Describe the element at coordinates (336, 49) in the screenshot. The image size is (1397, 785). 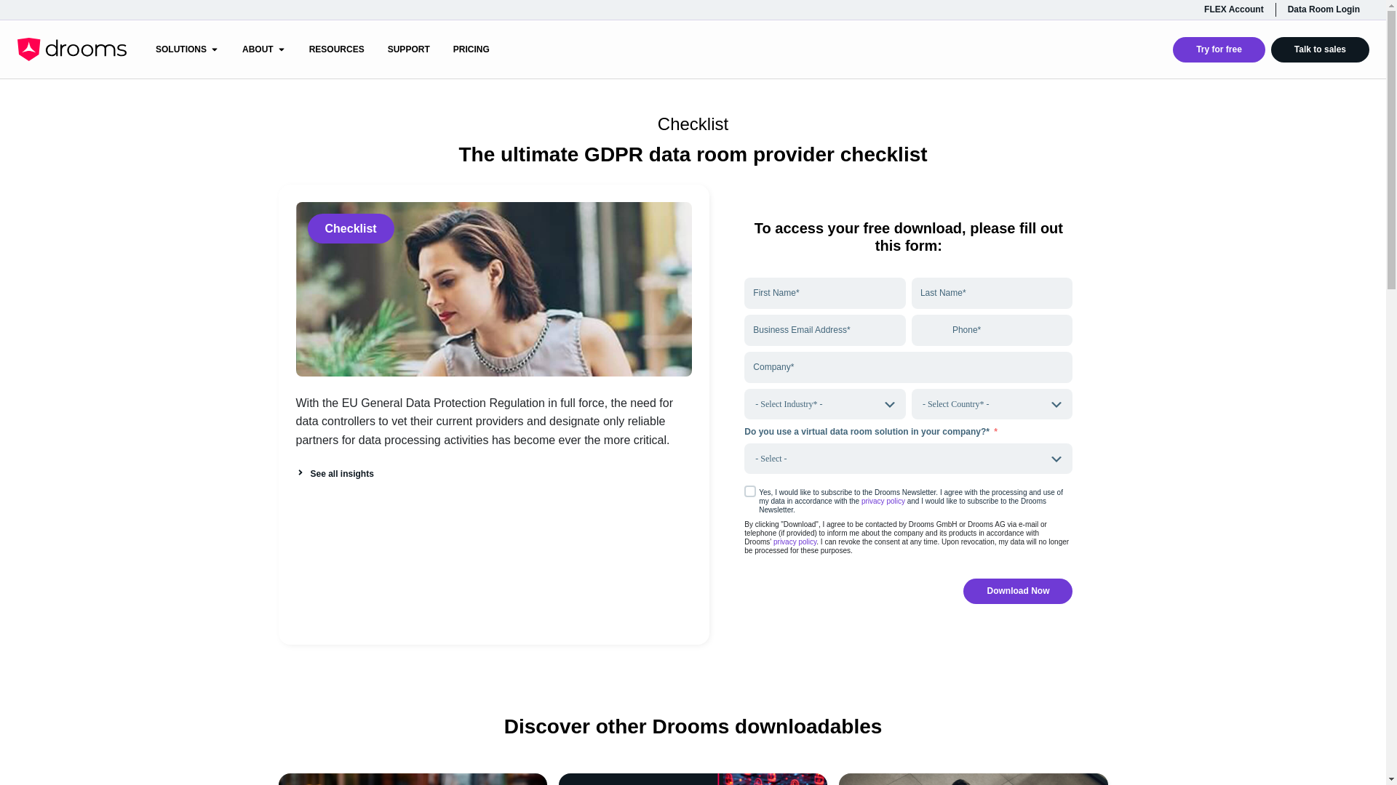
I see `RESOURCES` at that location.